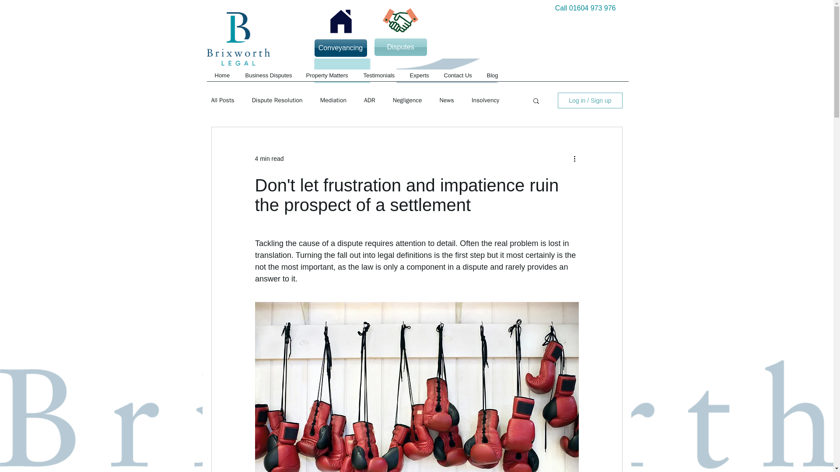 The width and height of the screenshot is (840, 472). Describe the element at coordinates (485, 101) in the screenshot. I see `Insolvency` at that location.